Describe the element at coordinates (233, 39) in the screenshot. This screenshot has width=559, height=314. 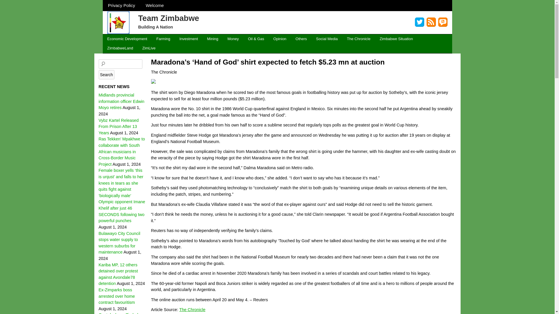
I see `Money` at that location.